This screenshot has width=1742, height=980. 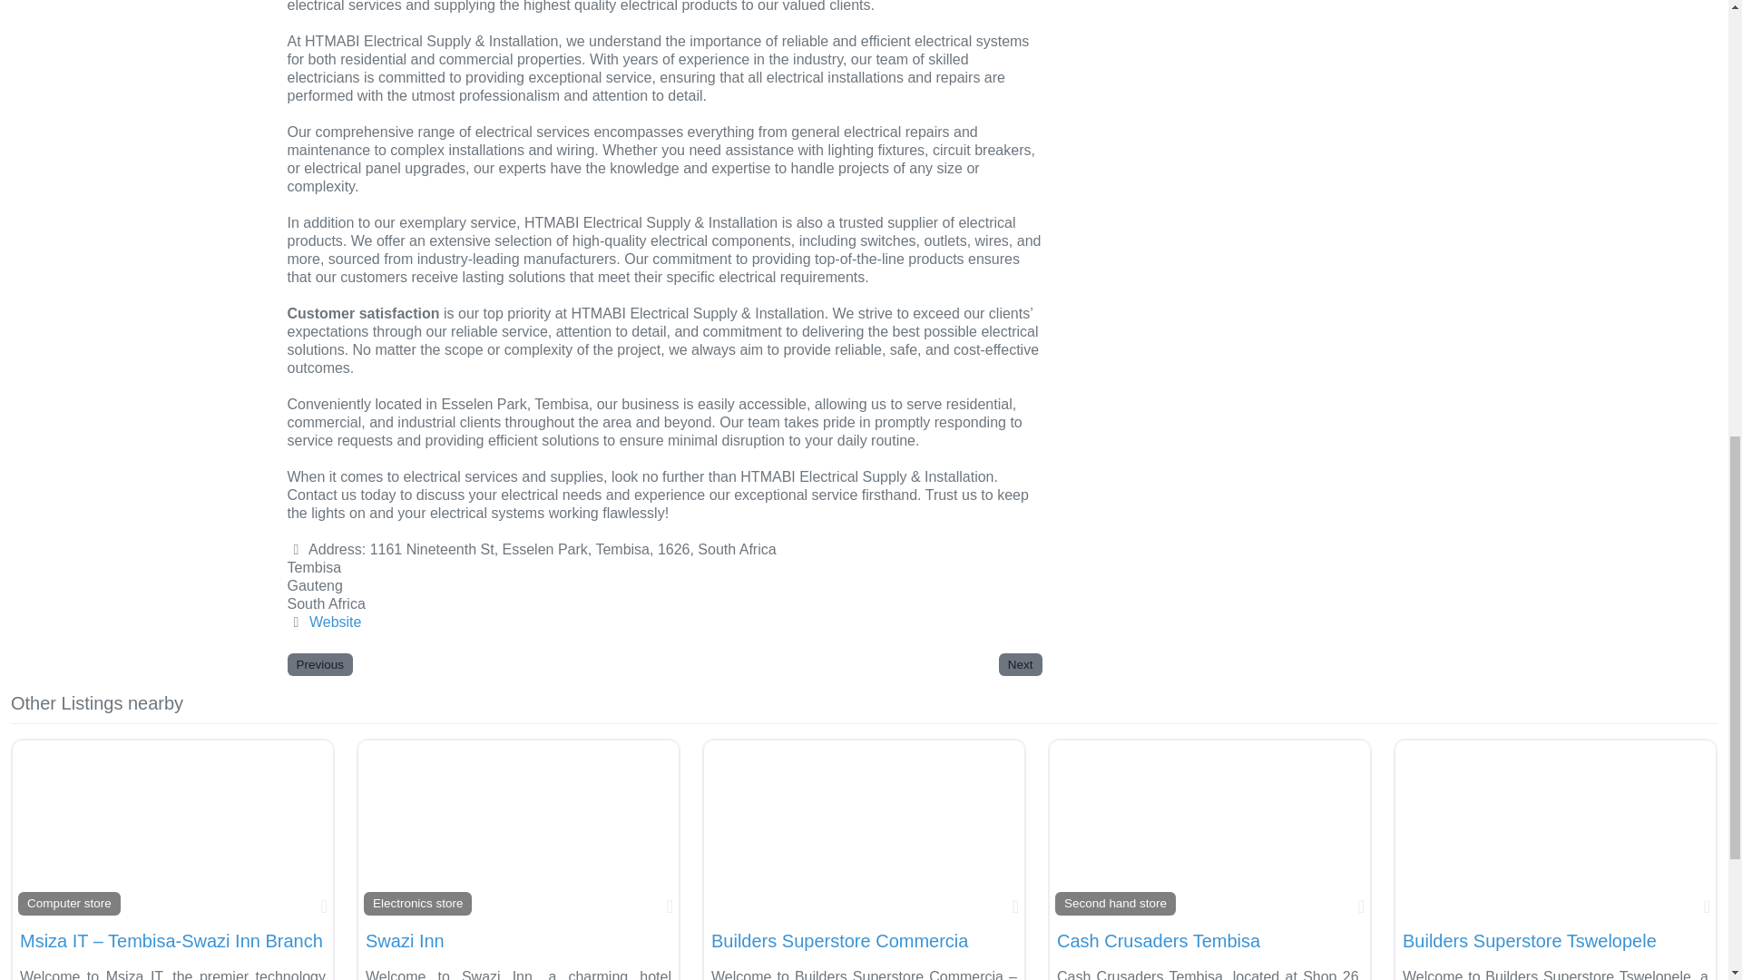 What do you see at coordinates (405, 940) in the screenshot?
I see `Swazi Inn` at bounding box center [405, 940].